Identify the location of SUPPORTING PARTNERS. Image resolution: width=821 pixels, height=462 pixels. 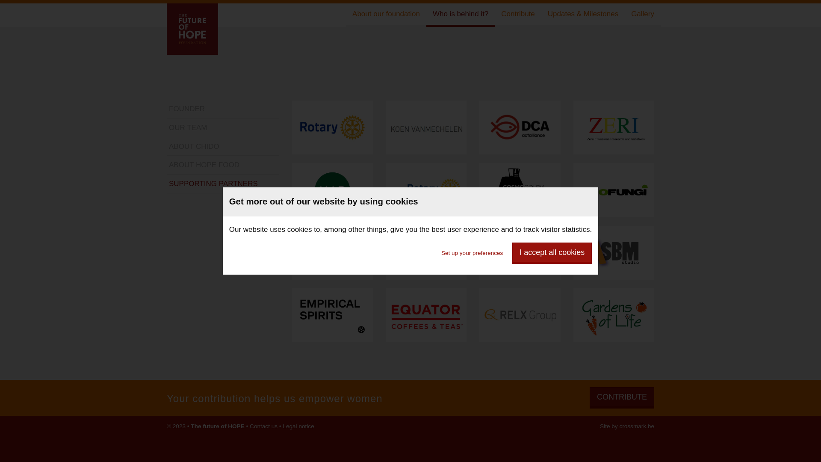
(223, 184).